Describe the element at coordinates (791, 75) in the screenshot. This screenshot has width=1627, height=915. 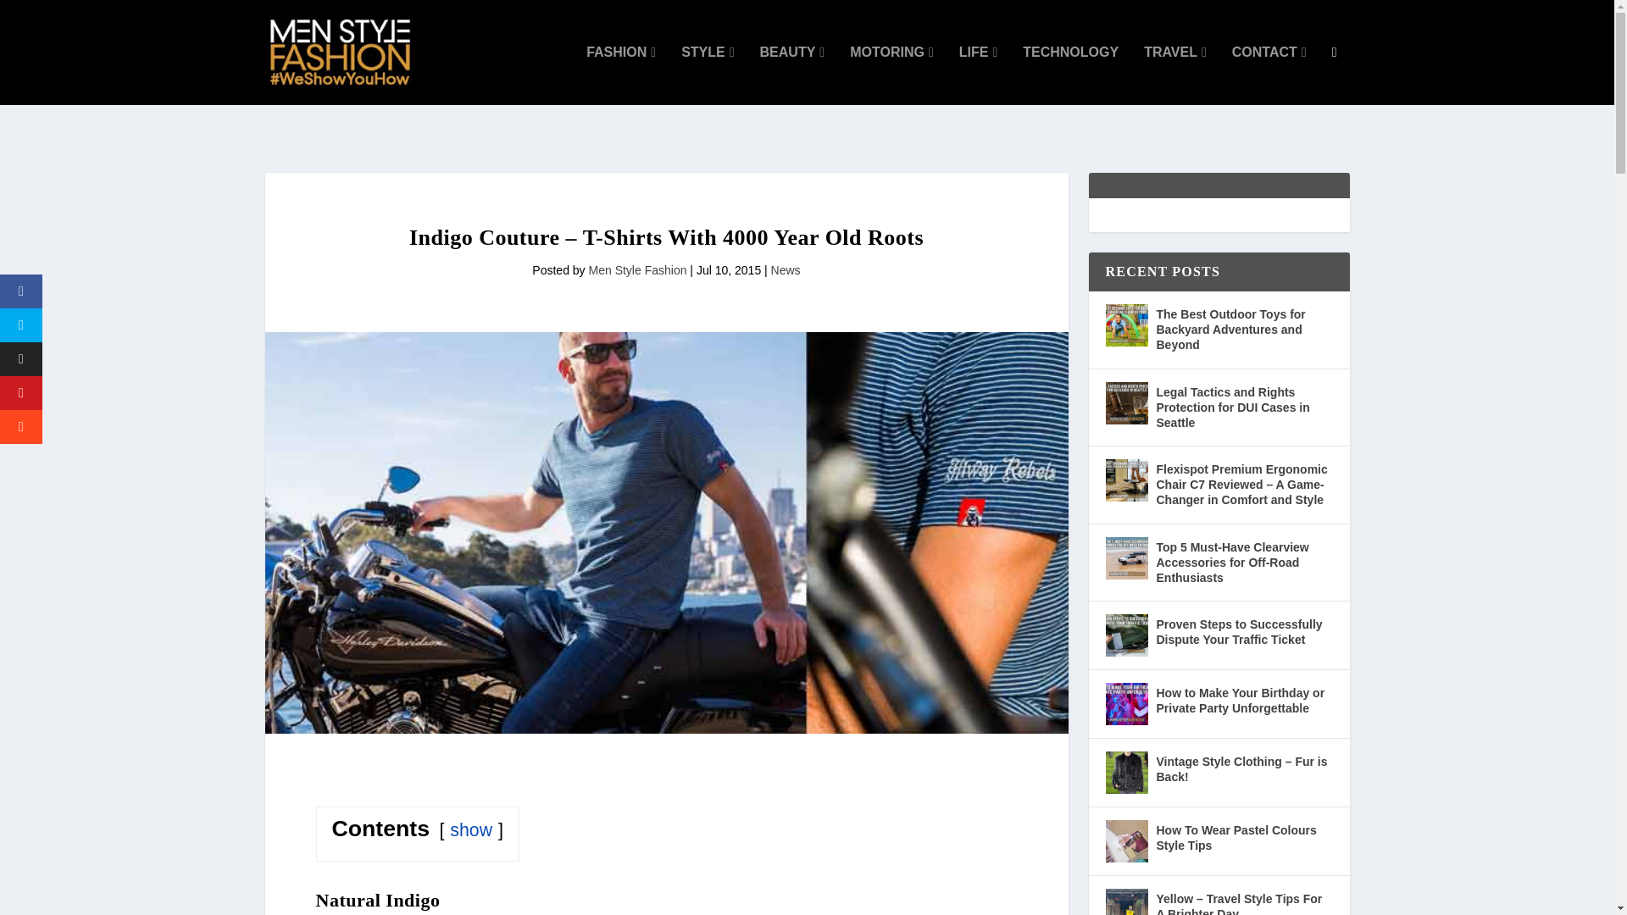
I see `BEAUTY` at that location.